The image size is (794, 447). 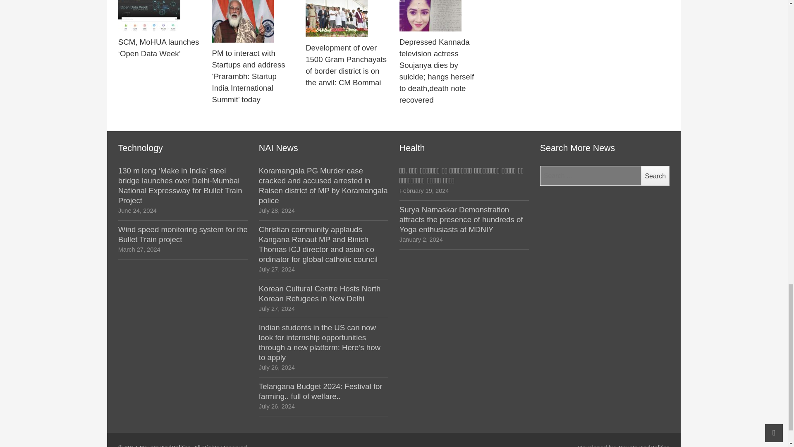 What do you see at coordinates (655, 175) in the screenshot?
I see `Search` at bounding box center [655, 175].